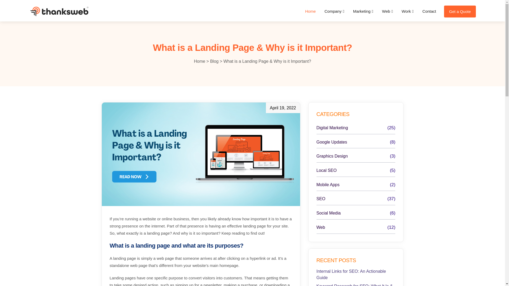  What do you see at coordinates (310, 12) in the screenshot?
I see `Homepage` at bounding box center [310, 12].